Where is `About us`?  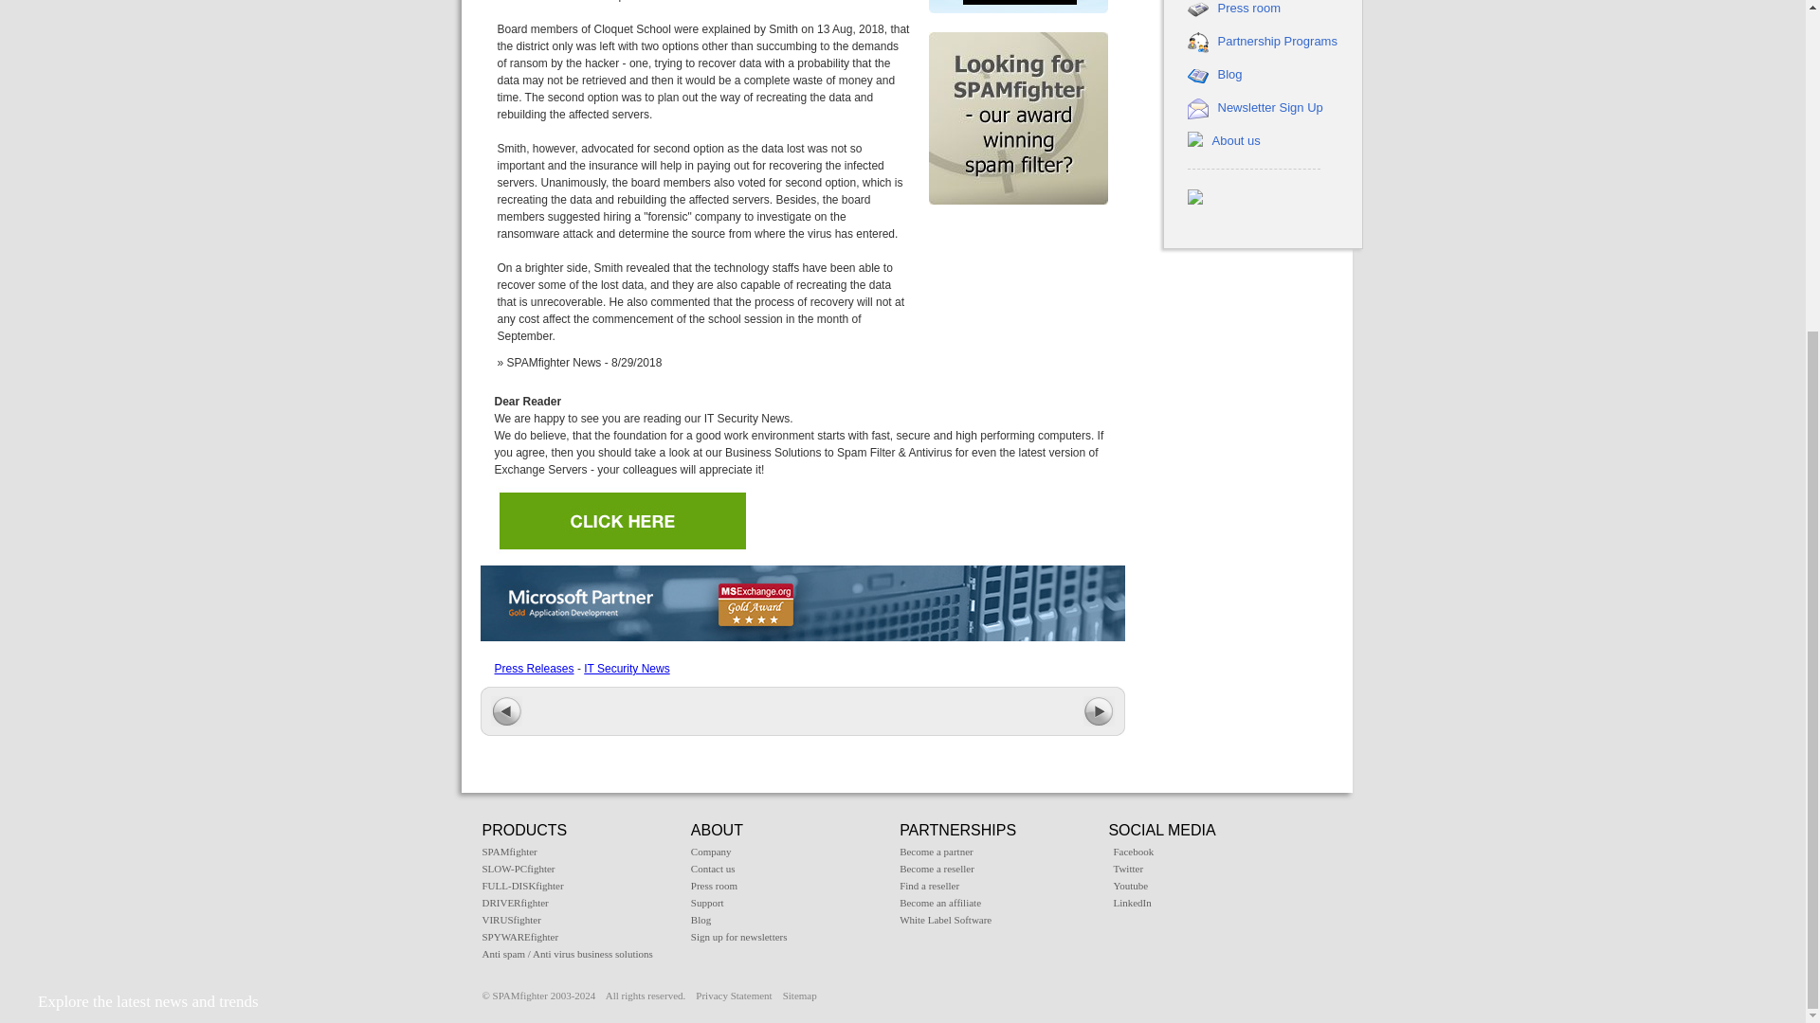
About us is located at coordinates (1235, 140).